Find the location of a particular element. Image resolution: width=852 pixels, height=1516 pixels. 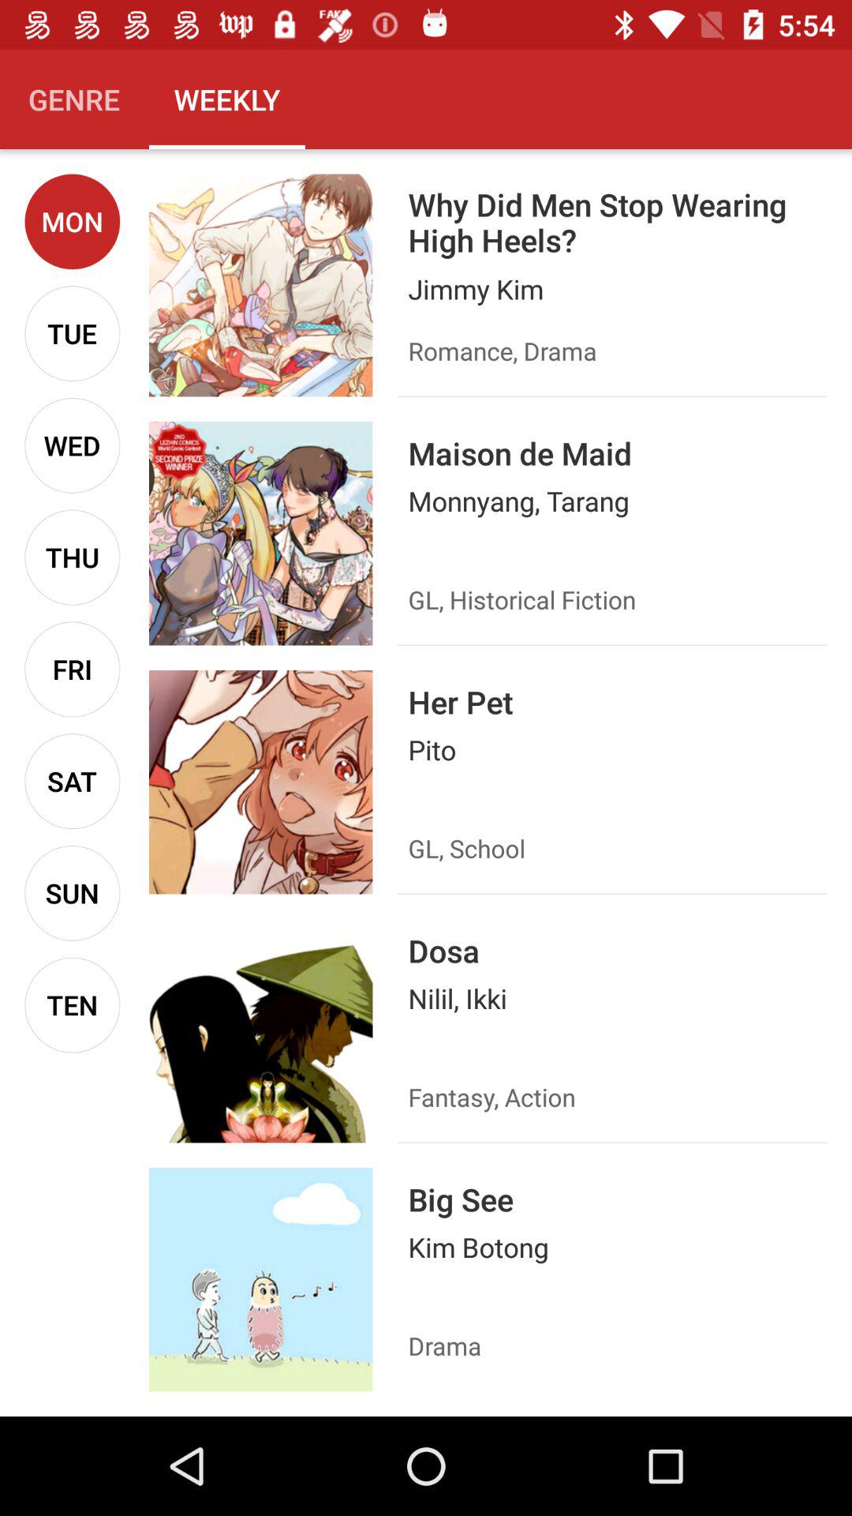

swipe until the fri is located at coordinates (73, 670).